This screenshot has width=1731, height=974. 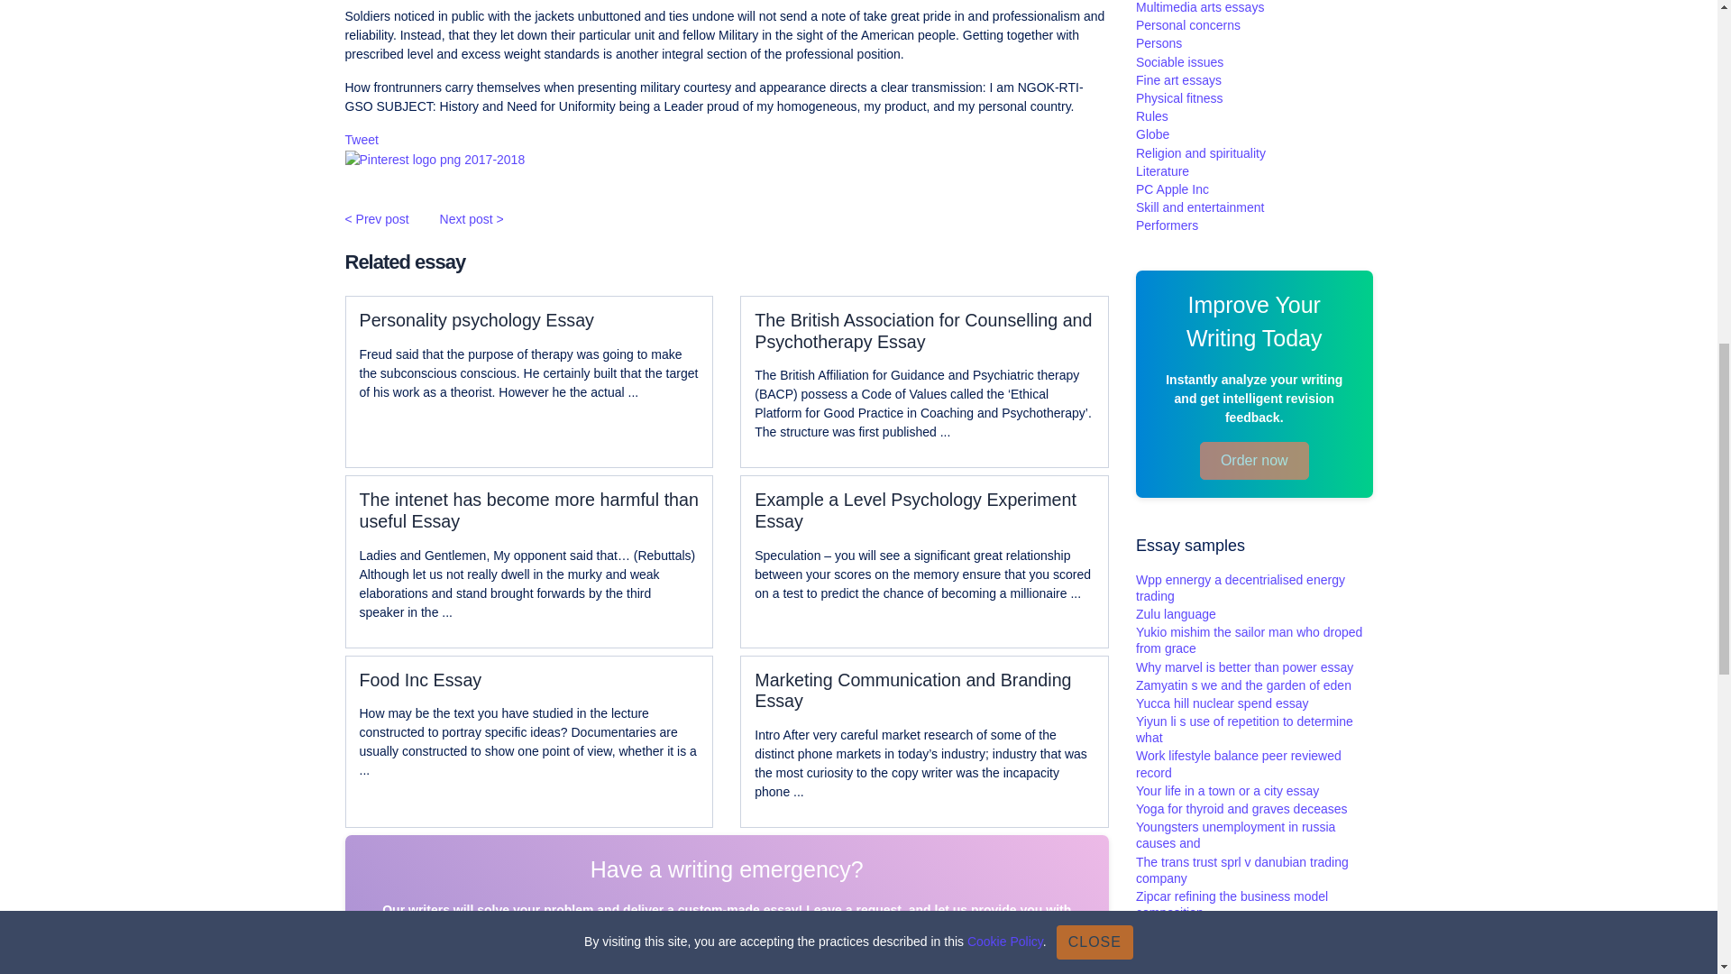 What do you see at coordinates (361, 139) in the screenshot?
I see `Tweet` at bounding box center [361, 139].